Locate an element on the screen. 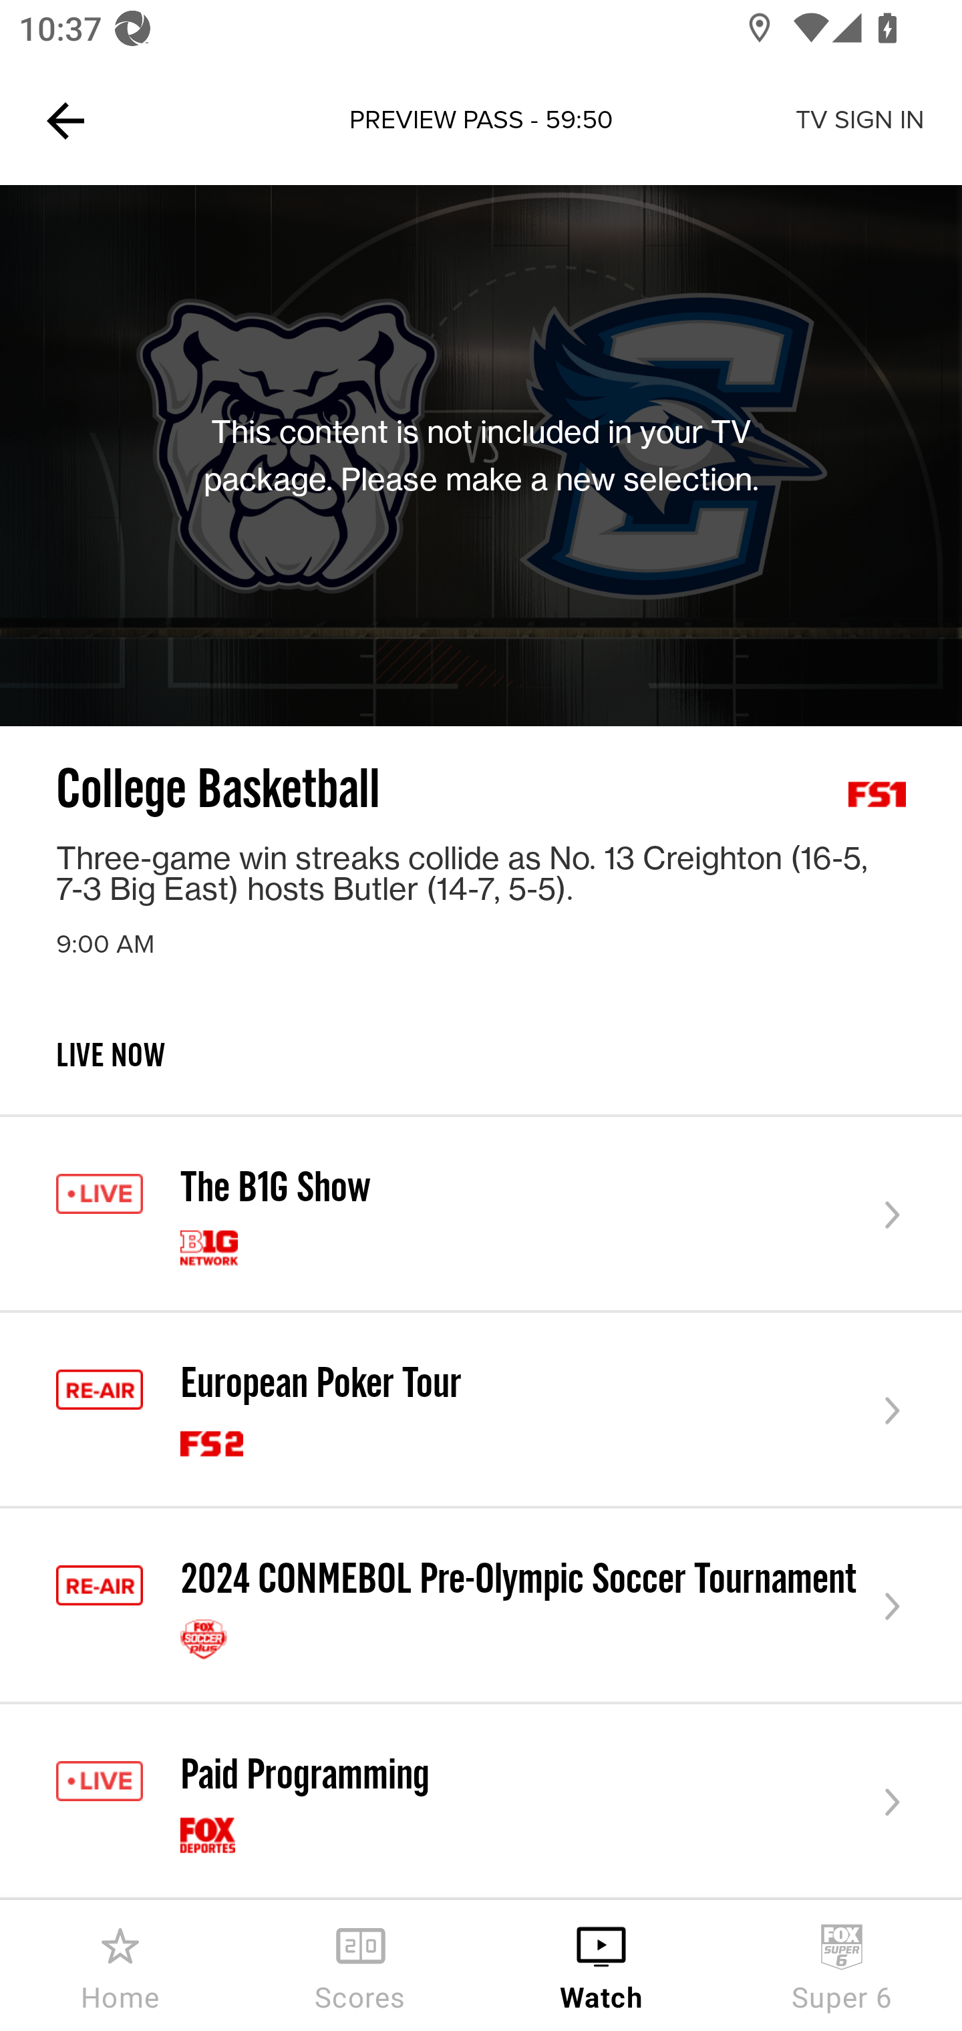 This screenshot has height=2031, width=962. The B1G Show is located at coordinates (481, 1215).